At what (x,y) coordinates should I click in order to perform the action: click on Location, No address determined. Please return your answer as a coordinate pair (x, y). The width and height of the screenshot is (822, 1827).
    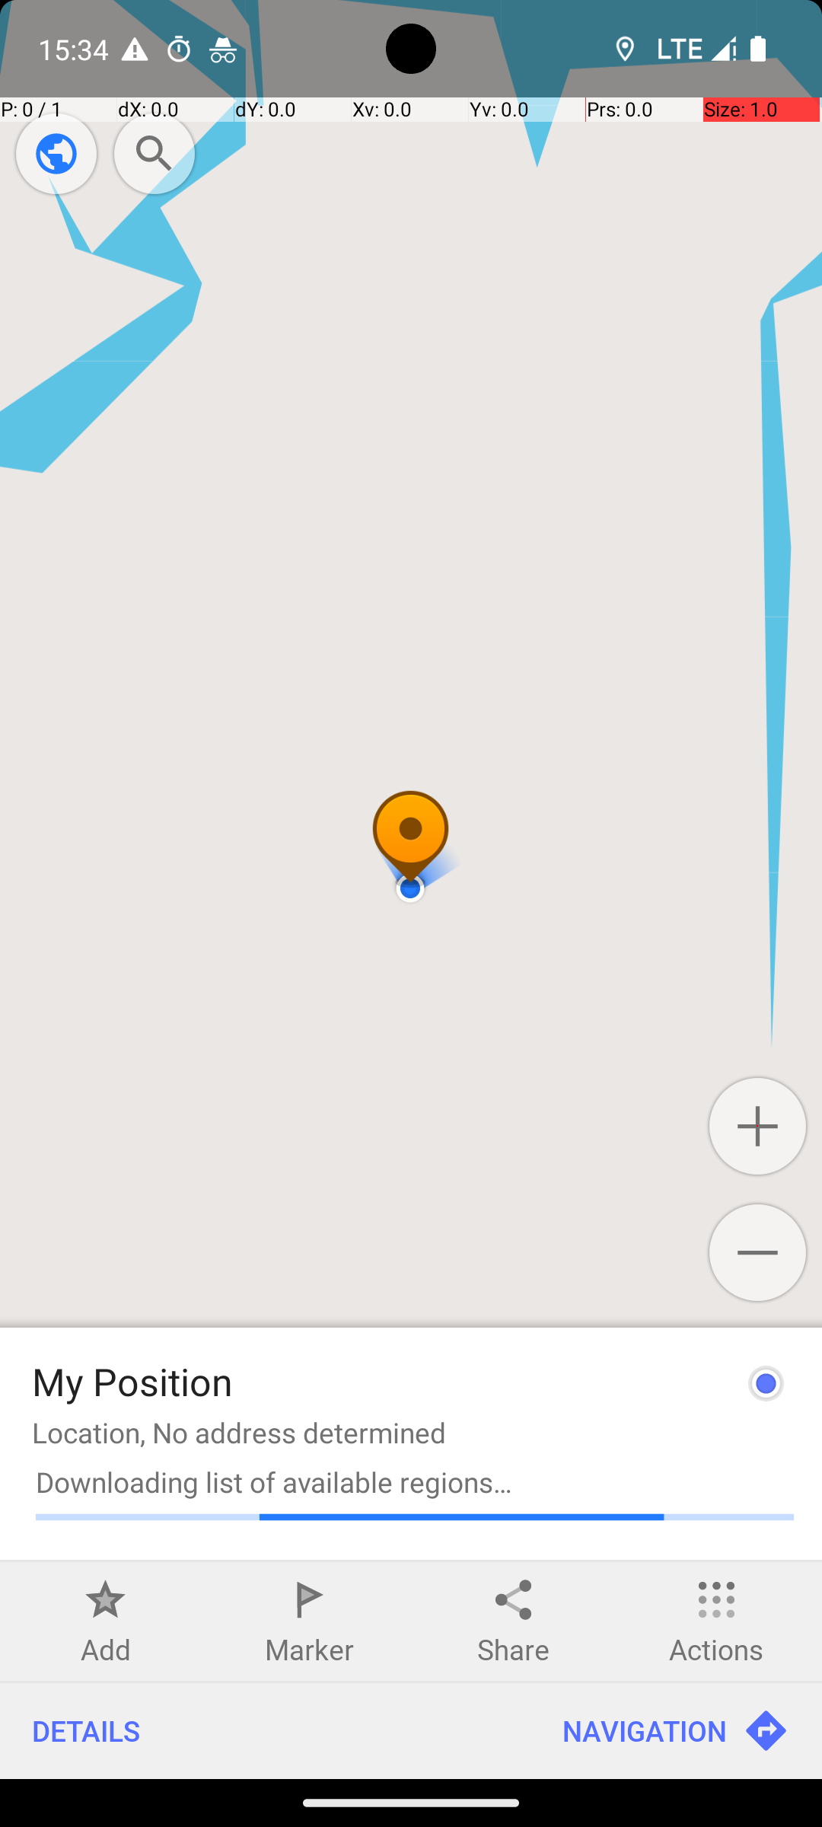
    Looking at the image, I should click on (239, 1433).